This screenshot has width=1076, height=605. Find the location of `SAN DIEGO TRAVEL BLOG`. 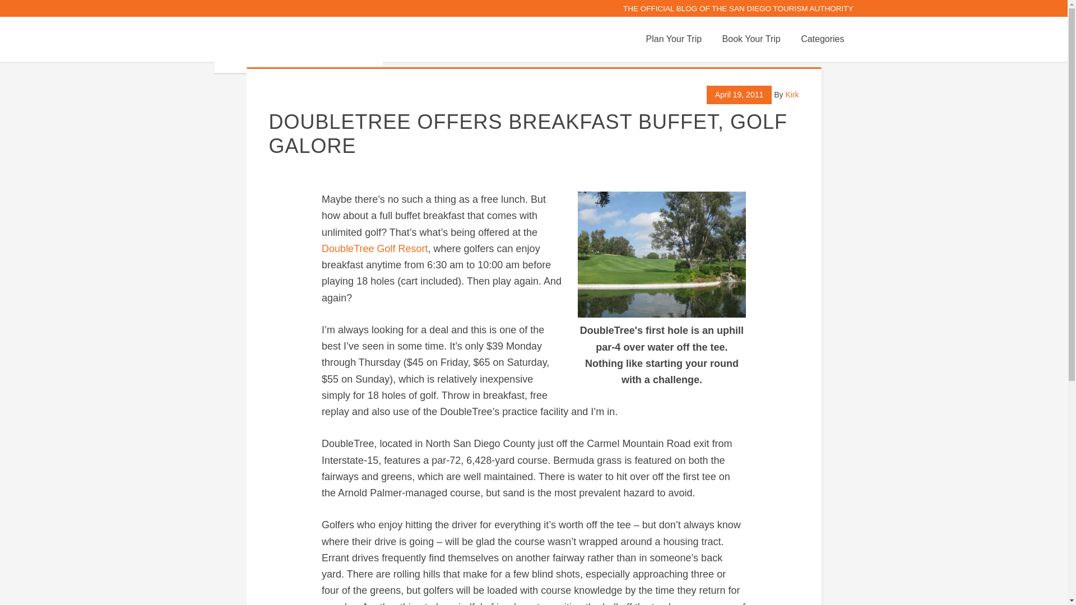

SAN DIEGO TRAVEL BLOG is located at coordinates (298, 45).